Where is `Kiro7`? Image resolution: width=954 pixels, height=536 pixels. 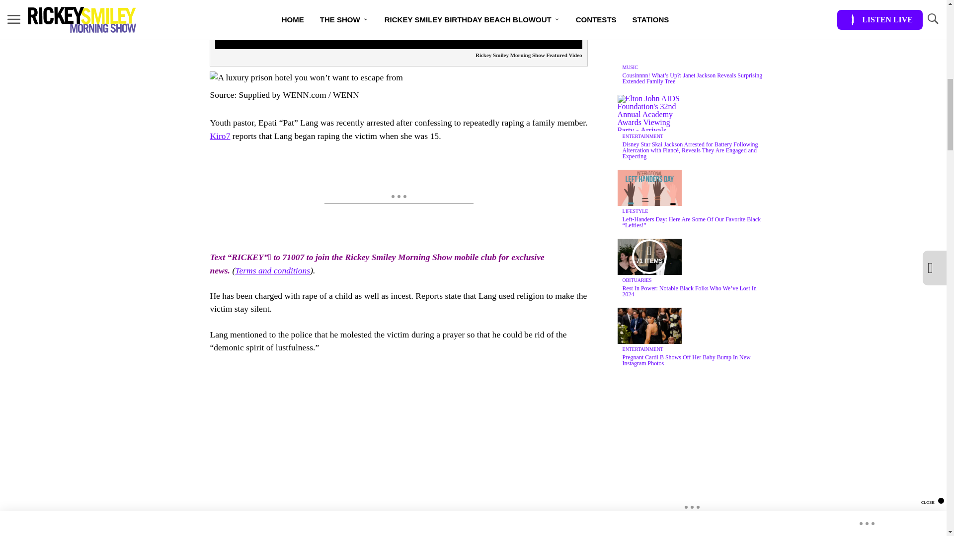 Kiro7 is located at coordinates (220, 136).